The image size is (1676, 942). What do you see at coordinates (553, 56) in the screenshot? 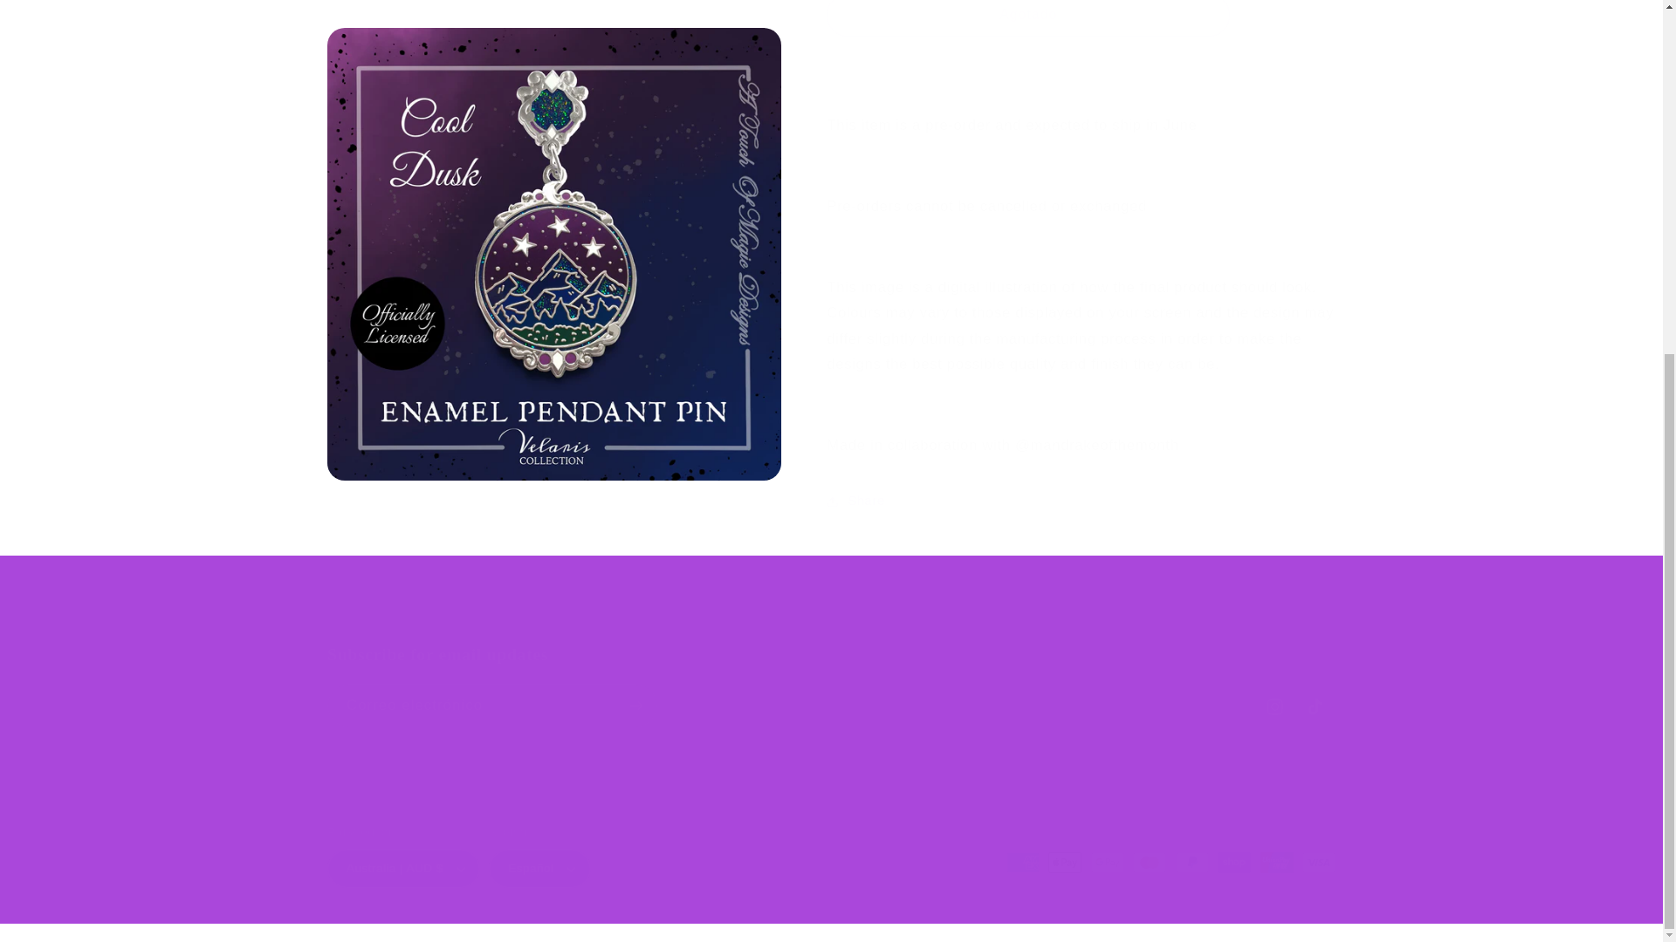
I see `Abrir elemento multimedia 1 en una ventana modal` at bounding box center [553, 56].